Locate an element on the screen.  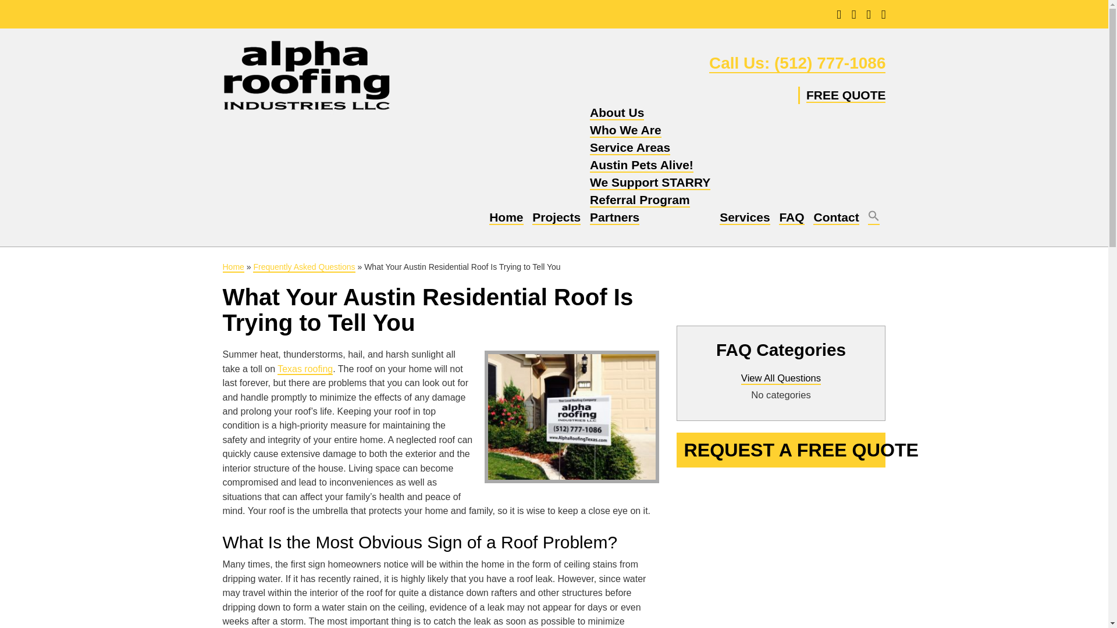
Contact is located at coordinates (835, 217).